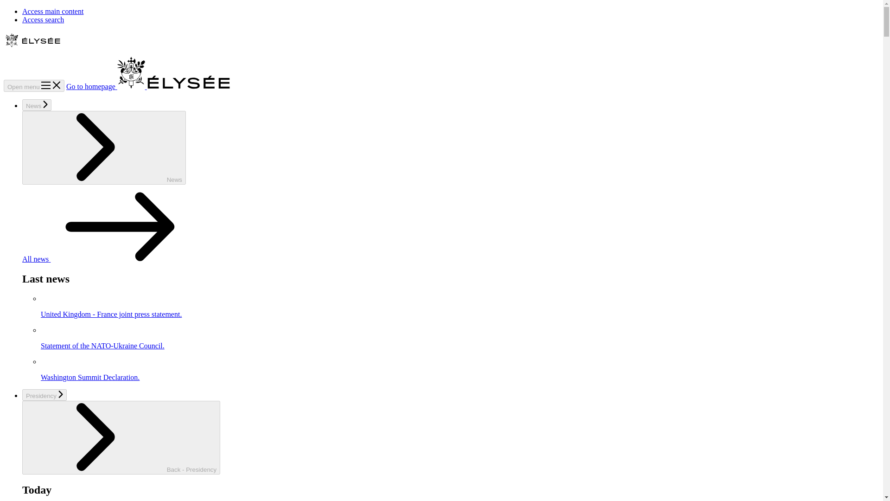  Describe the element at coordinates (121, 437) in the screenshot. I see `Back - Presidency` at that location.